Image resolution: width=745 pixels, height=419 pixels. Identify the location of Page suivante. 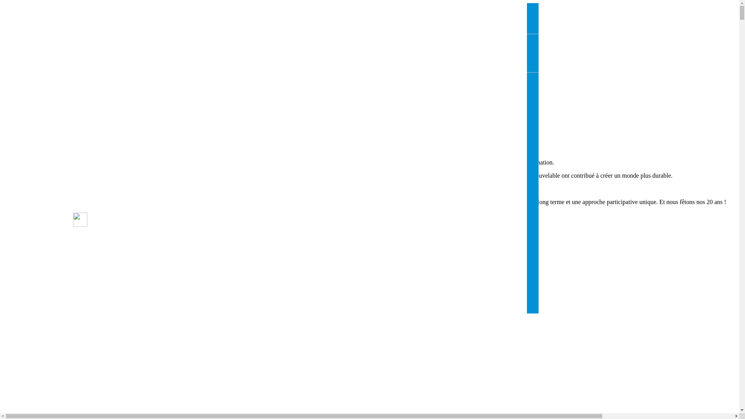
(23, 362).